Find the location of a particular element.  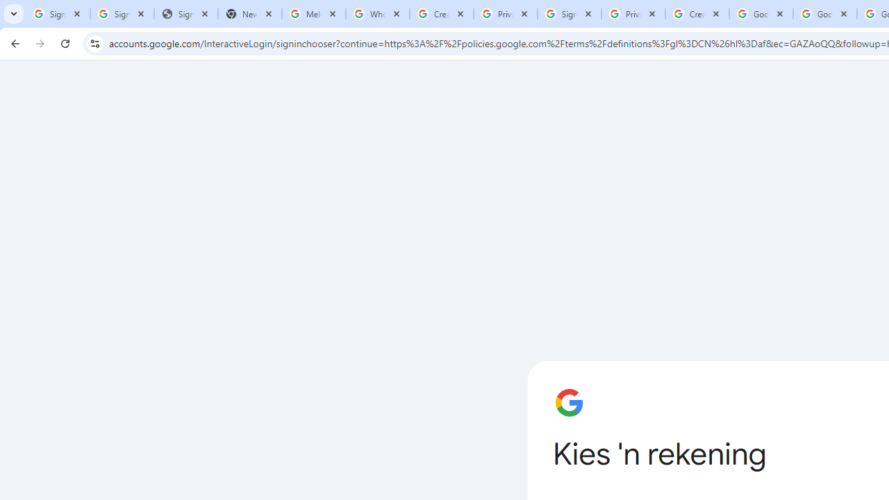

Recent is located at coordinates (353, 128).